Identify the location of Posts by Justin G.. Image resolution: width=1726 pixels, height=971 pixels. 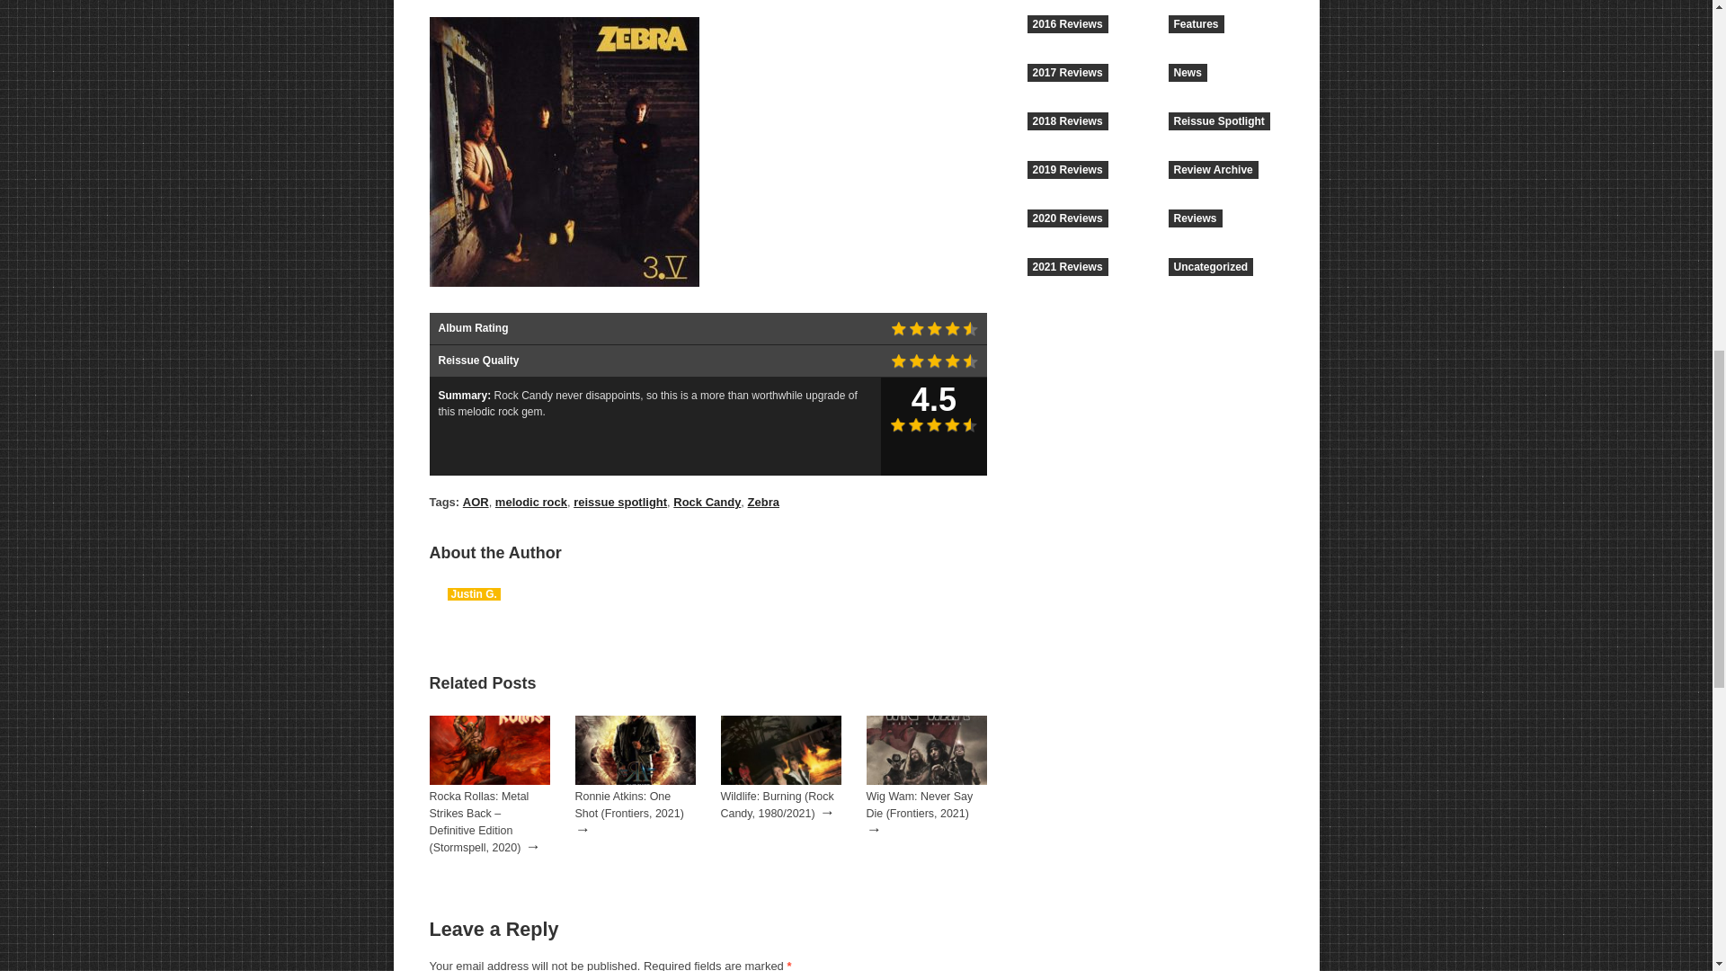
(473, 594).